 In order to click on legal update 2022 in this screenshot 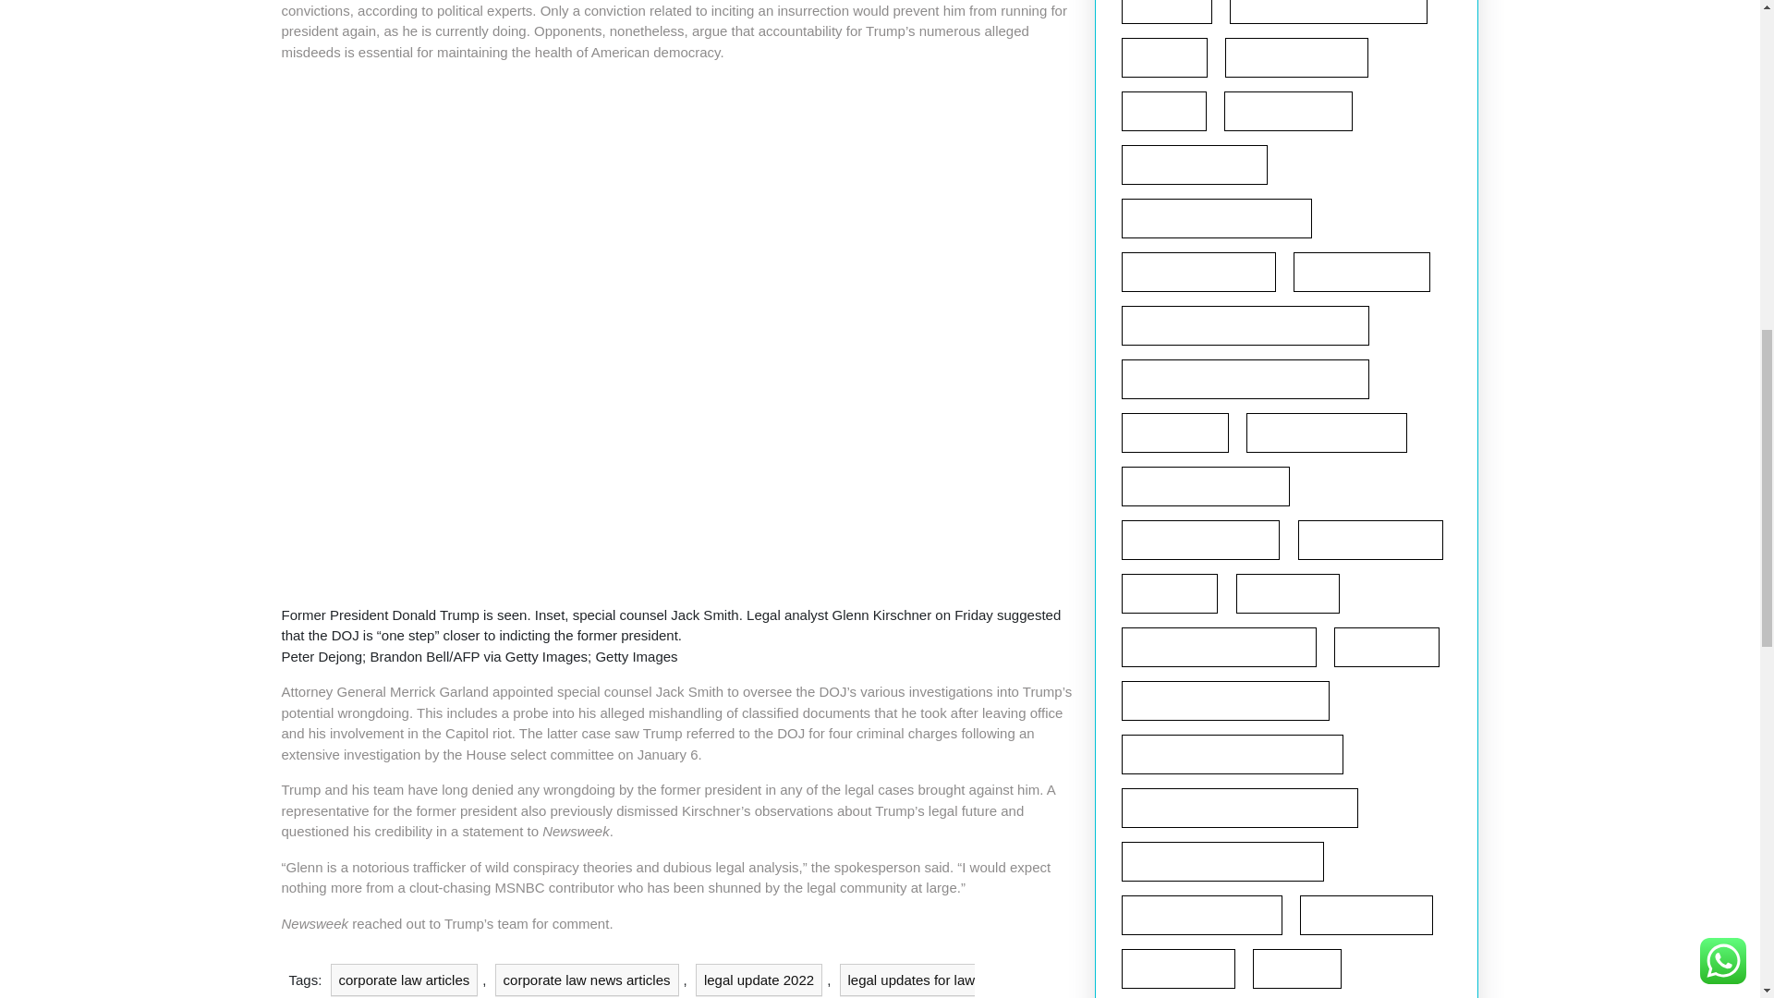, I will do `click(759, 980)`.